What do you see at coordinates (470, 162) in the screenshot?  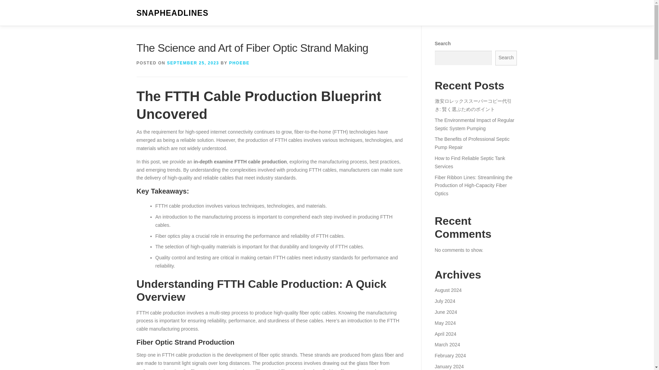 I see `How to Find Reliable Septic Tank Services` at bounding box center [470, 162].